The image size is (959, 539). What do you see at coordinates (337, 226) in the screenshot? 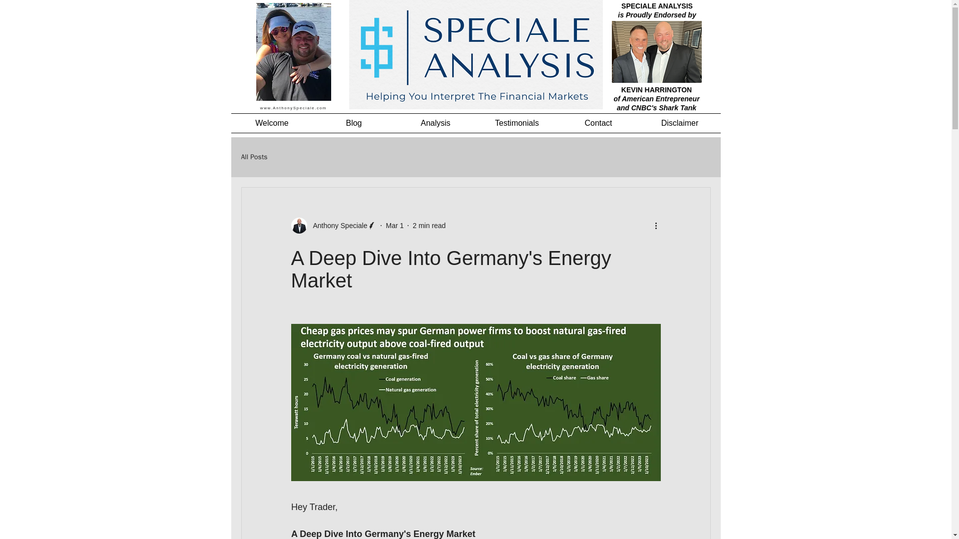
I see `Anthony Speciale` at bounding box center [337, 226].